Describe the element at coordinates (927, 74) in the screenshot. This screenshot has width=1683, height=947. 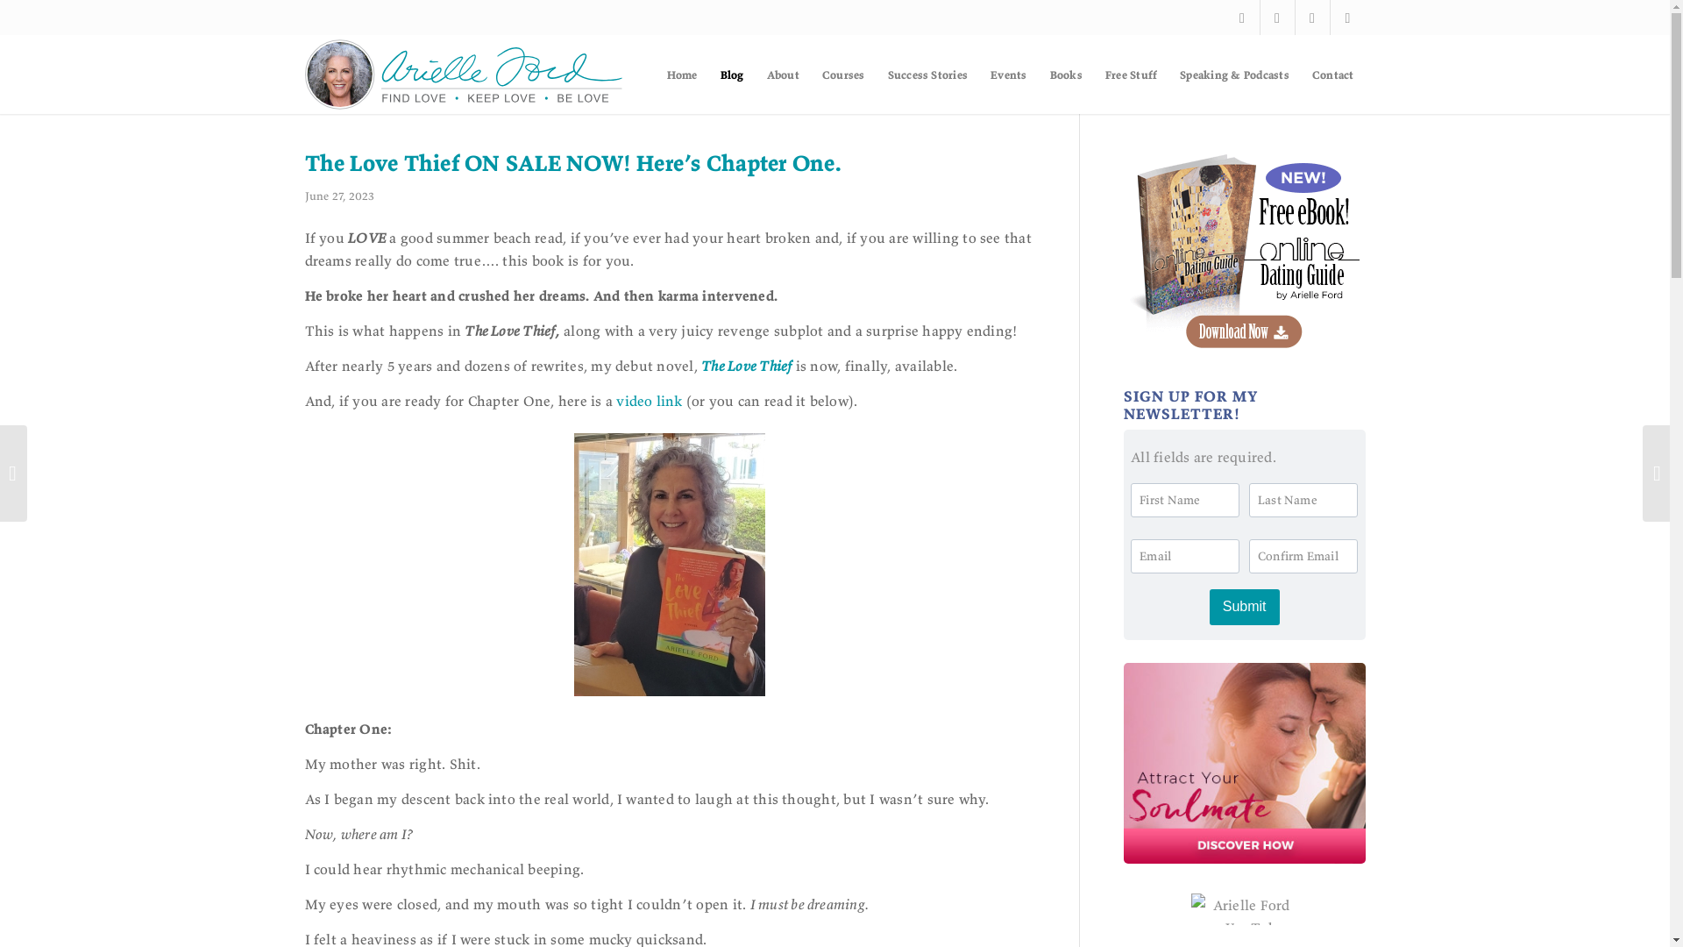
I see `Success Stories` at that location.